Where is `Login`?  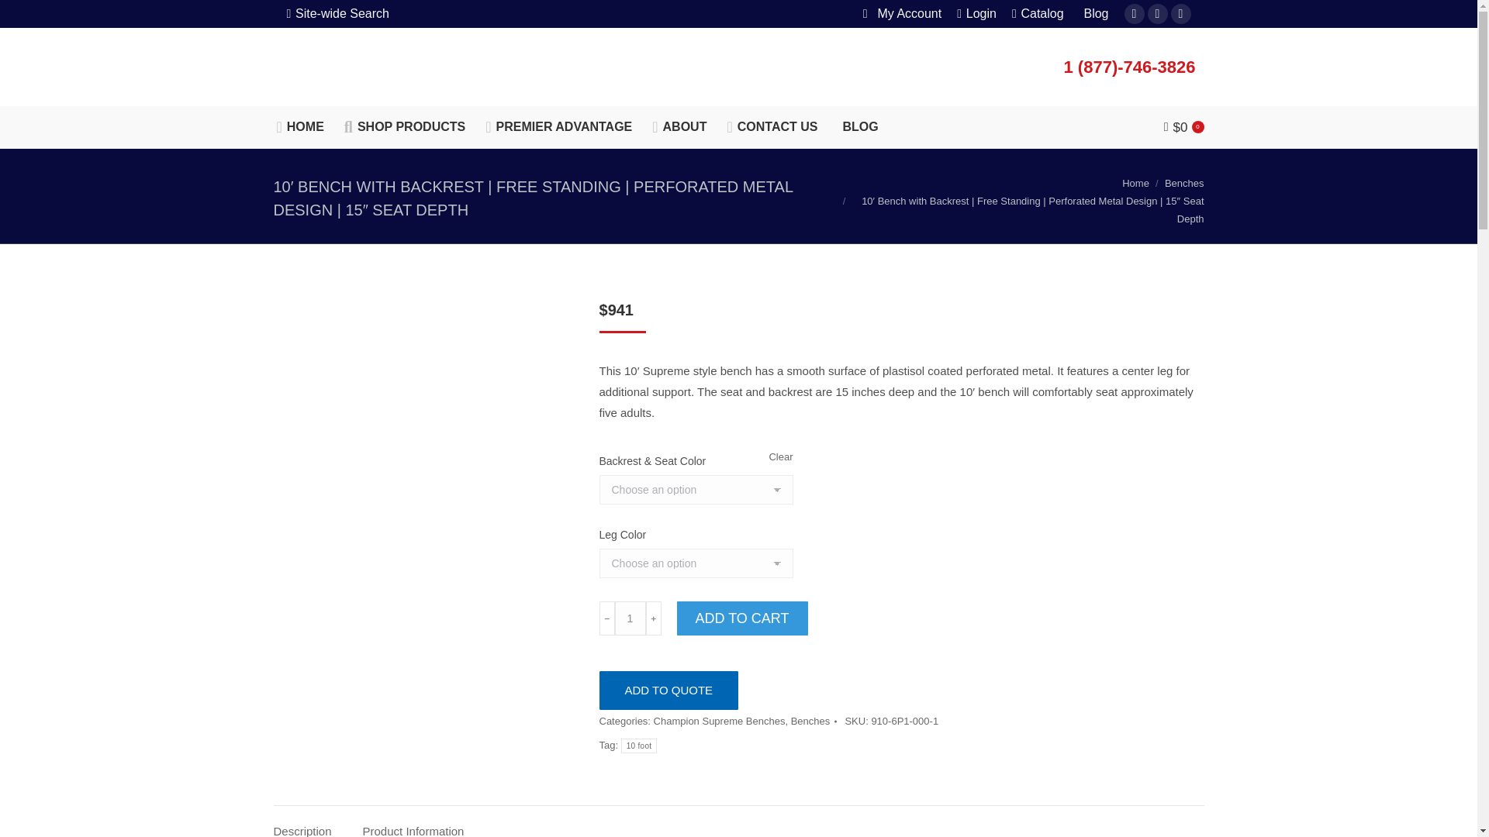 Login is located at coordinates (976, 14).